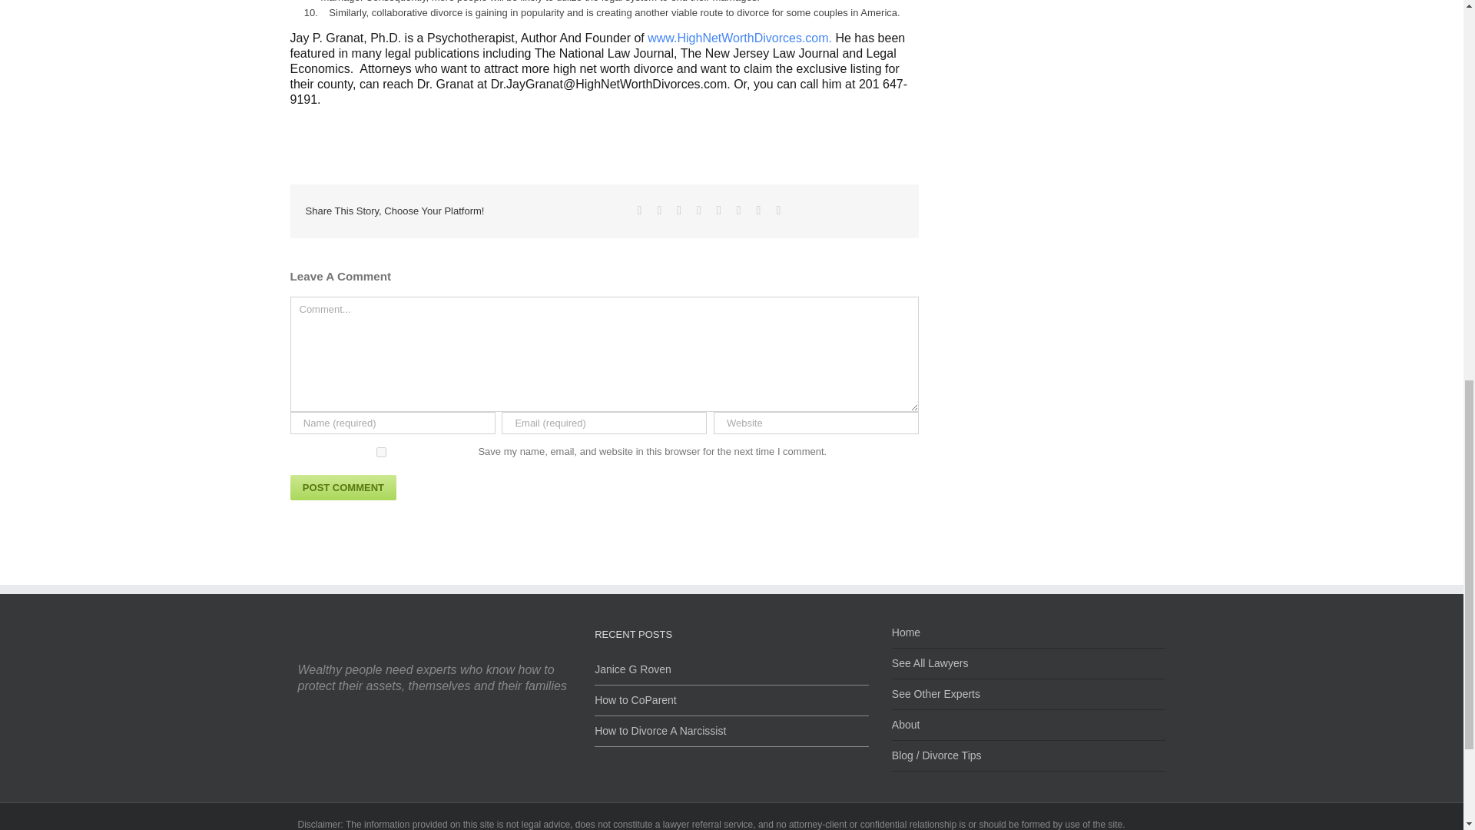 This screenshot has height=830, width=1475. What do you see at coordinates (1029, 638) in the screenshot?
I see `Home` at bounding box center [1029, 638].